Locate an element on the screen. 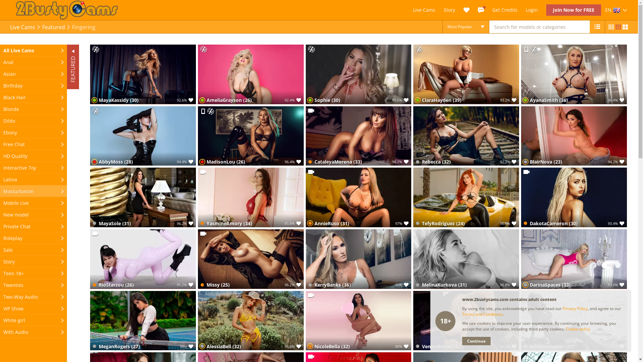 The height and width of the screenshot is (362, 643). DarinaSpaces (33)
83.6% is located at coordinates (574, 259).